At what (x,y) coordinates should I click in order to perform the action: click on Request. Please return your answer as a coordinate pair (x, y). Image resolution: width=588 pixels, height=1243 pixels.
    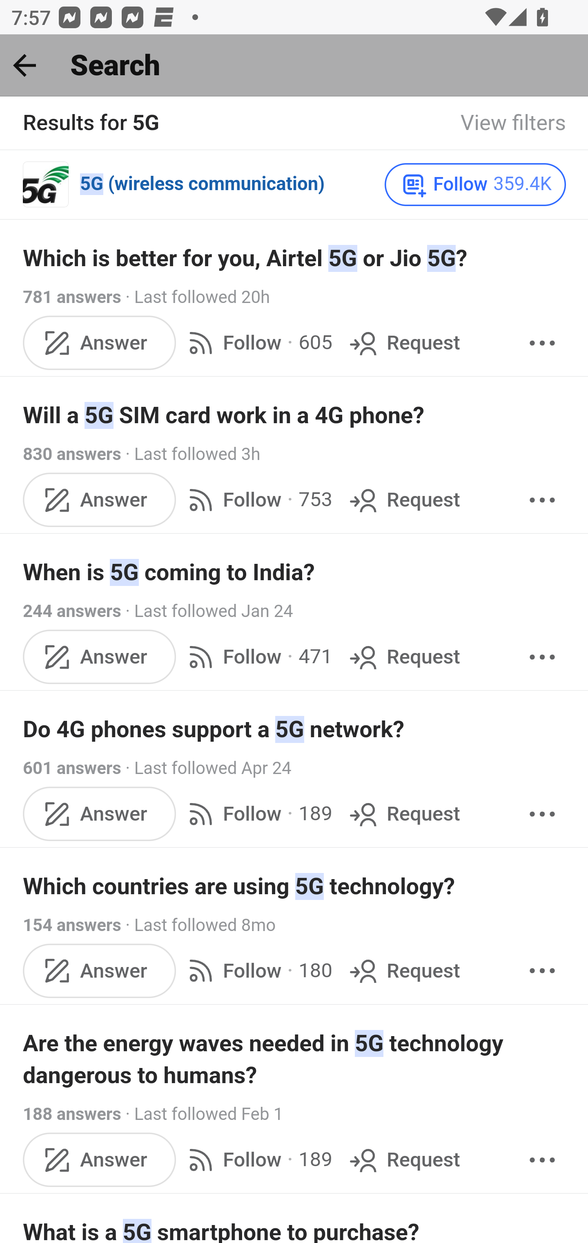
    Looking at the image, I should click on (403, 500).